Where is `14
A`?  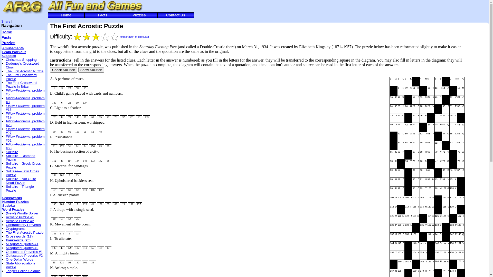 14
A is located at coordinates (446, 91).